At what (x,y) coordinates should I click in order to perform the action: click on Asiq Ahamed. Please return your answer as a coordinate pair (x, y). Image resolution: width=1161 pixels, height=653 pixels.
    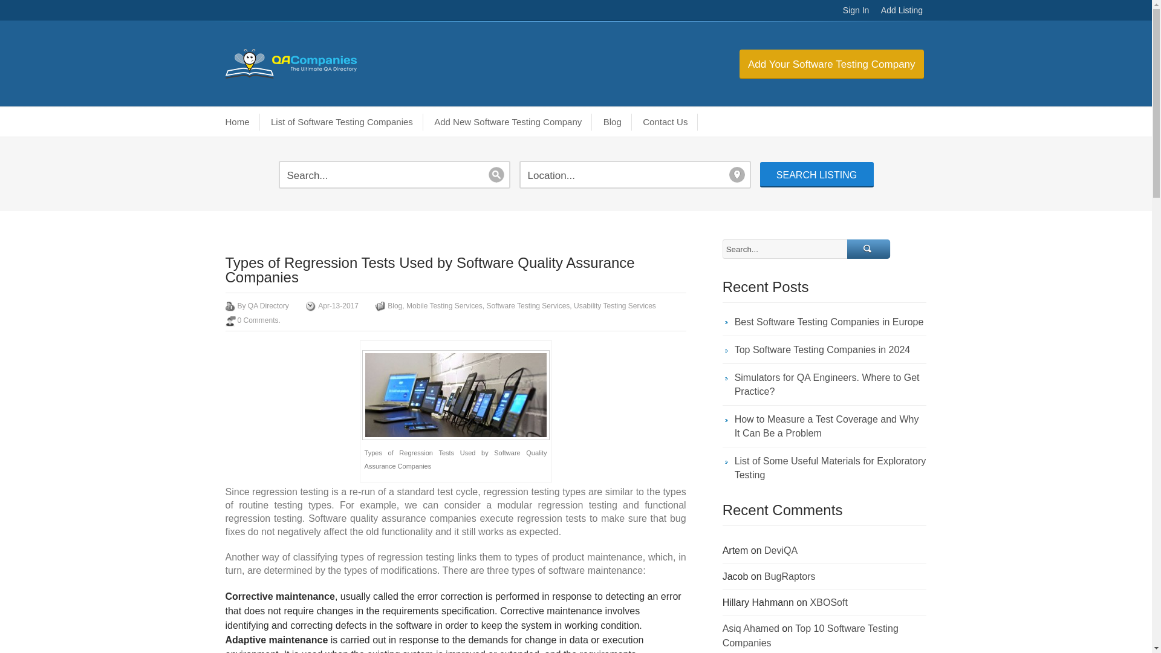
    Looking at the image, I should click on (750, 628).